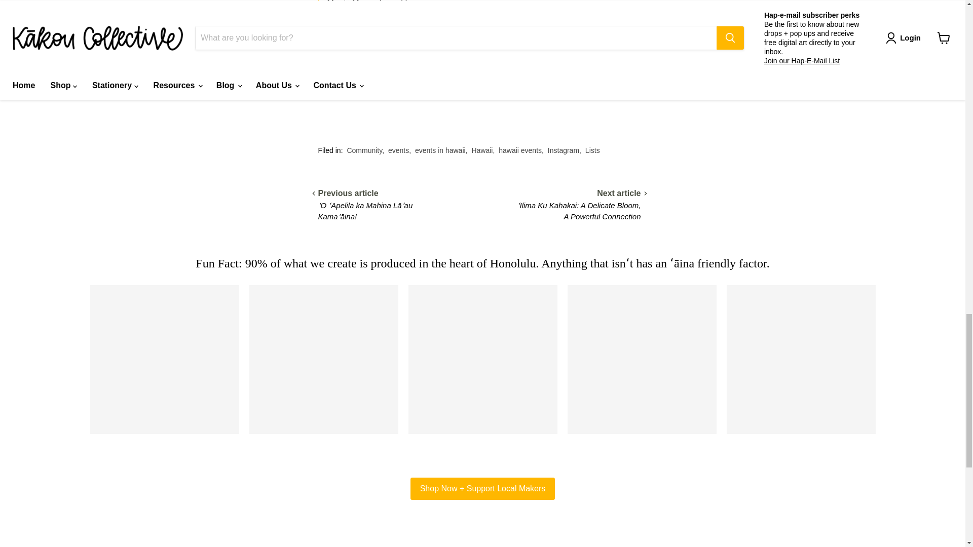  I want to click on Show articles tagged events in hawaii, so click(440, 150).